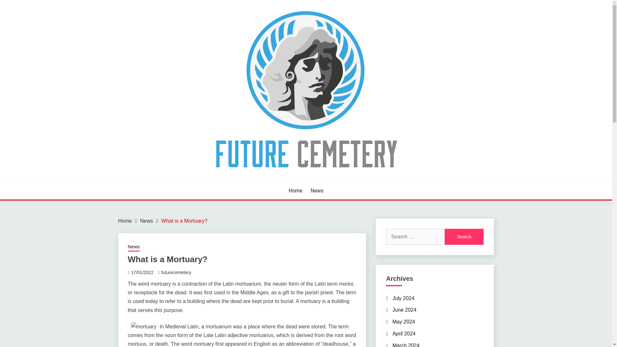 This screenshot has height=347, width=617. Describe the element at coordinates (184, 221) in the screenshot. I see `What is a Mortuary?` at that location.